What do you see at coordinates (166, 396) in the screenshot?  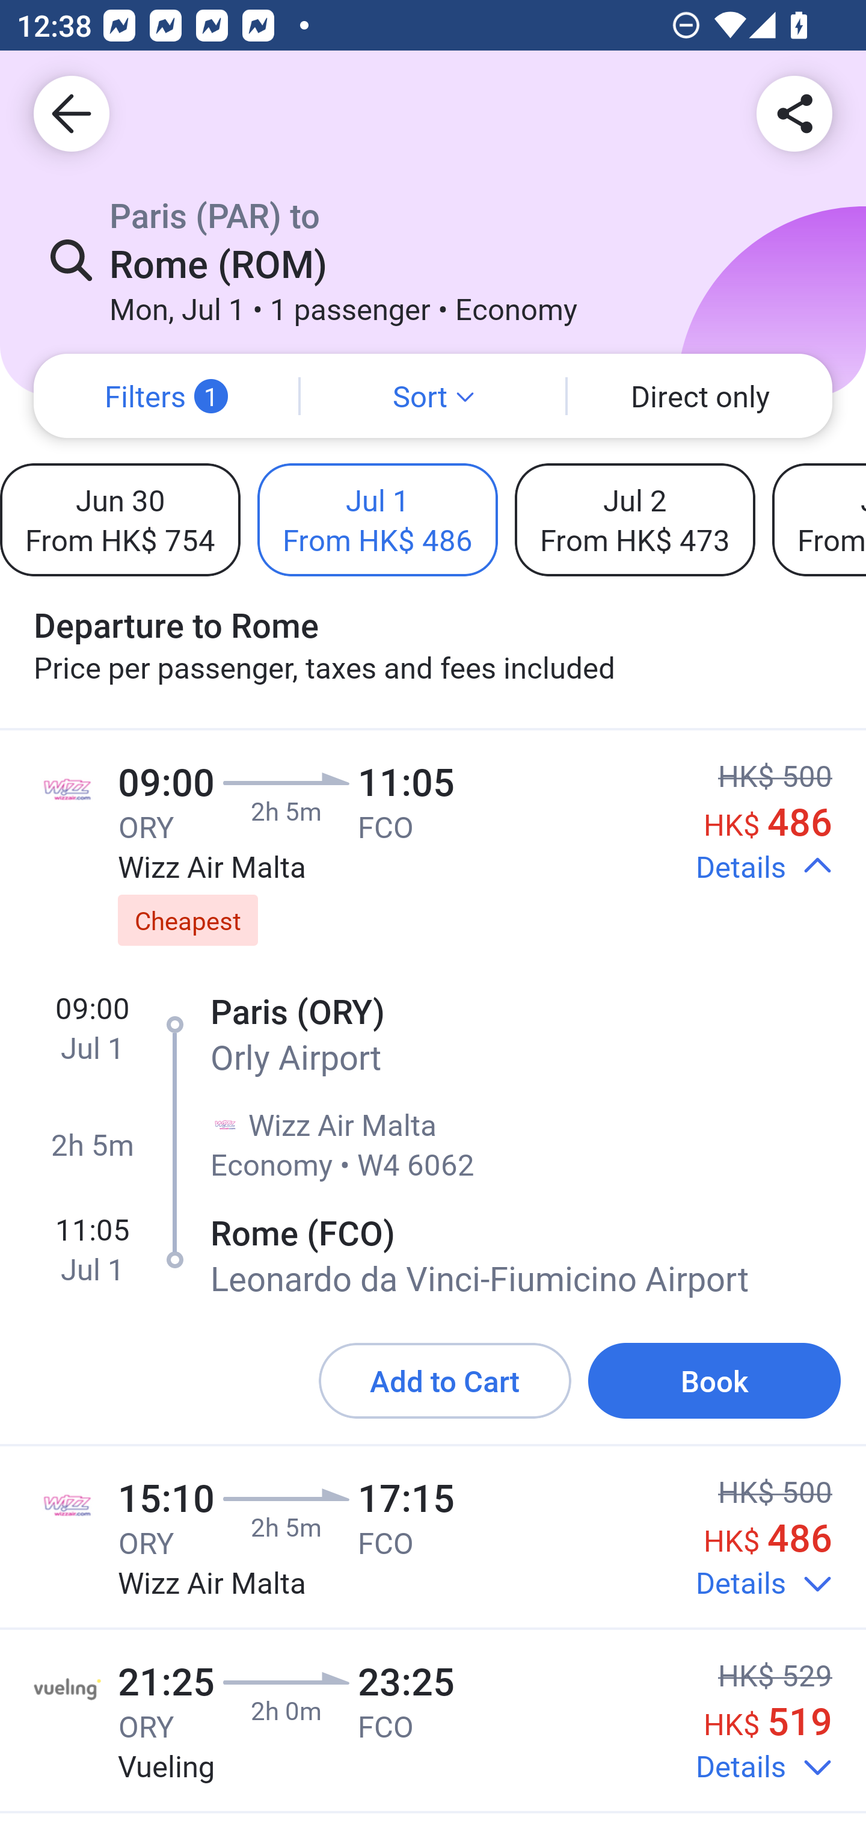 I see `Filters 1` at bounding box center [166, 396].